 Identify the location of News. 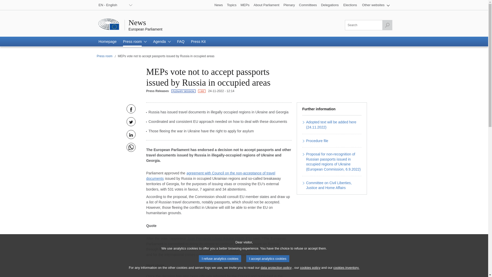
(219, 5).